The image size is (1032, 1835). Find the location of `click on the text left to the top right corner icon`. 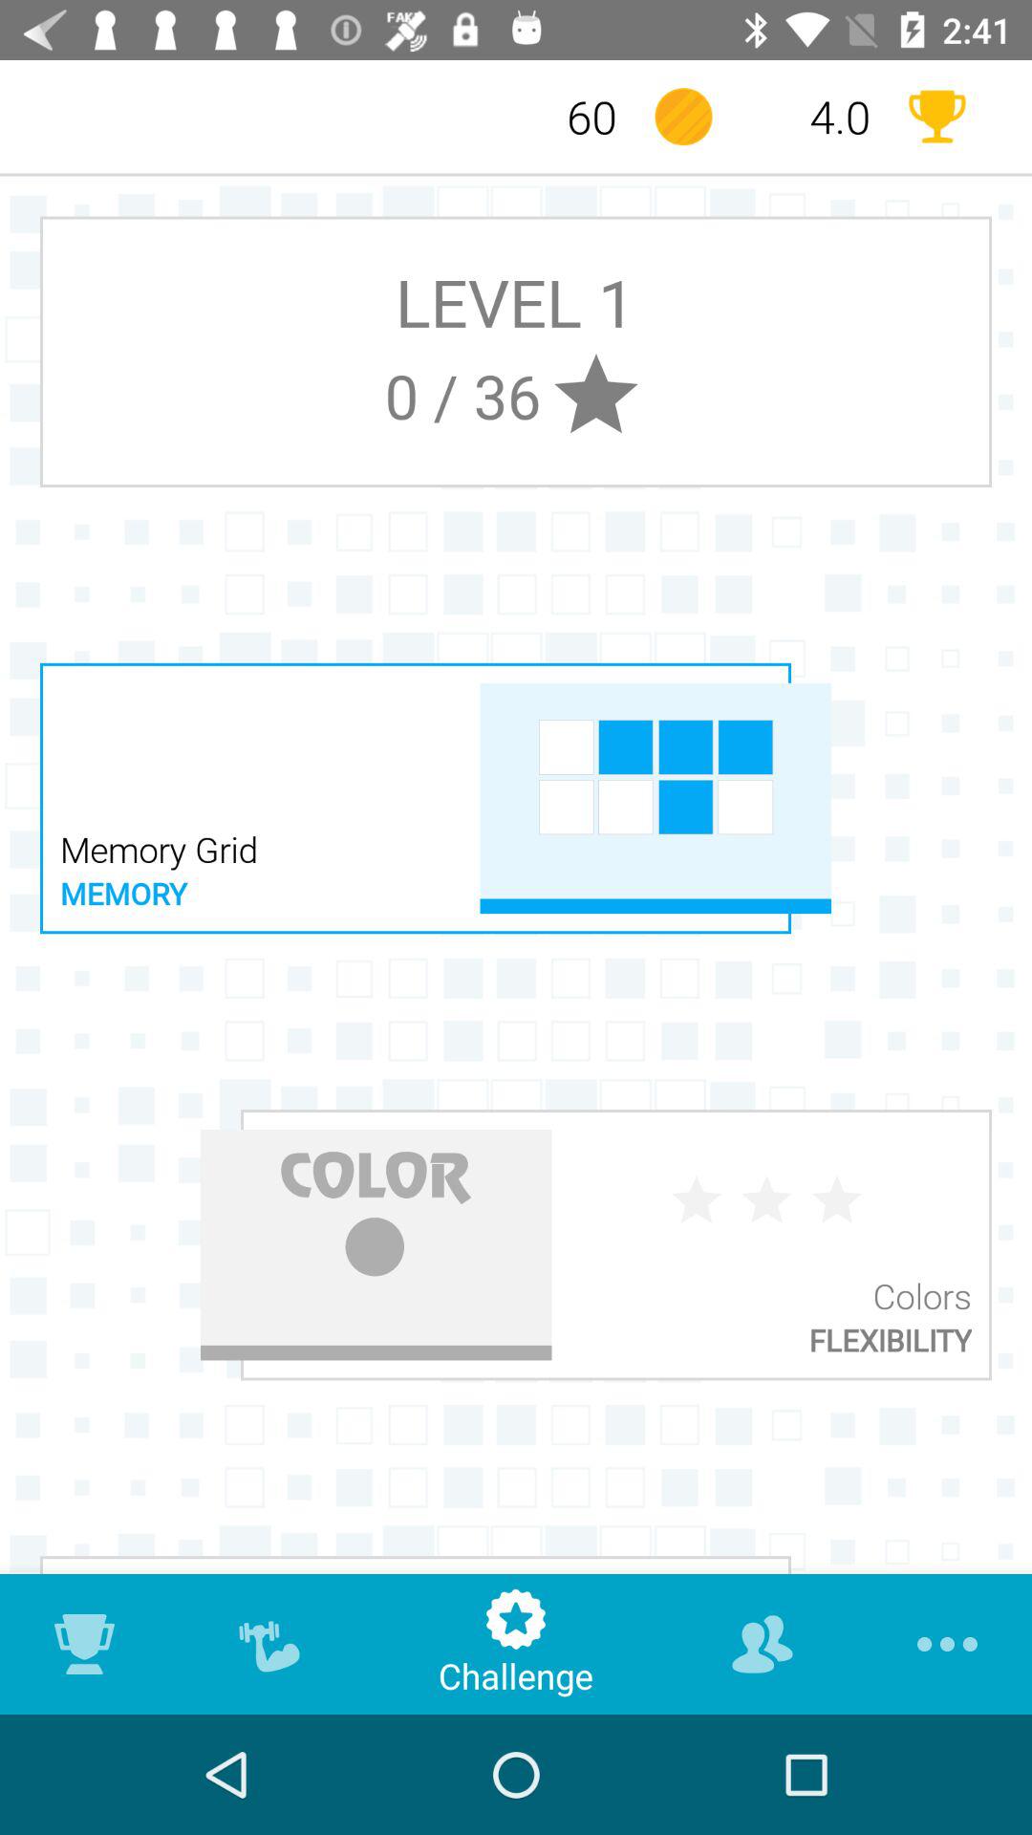

click on the text left to the top right corner icon is located at coordinates (810, 117).